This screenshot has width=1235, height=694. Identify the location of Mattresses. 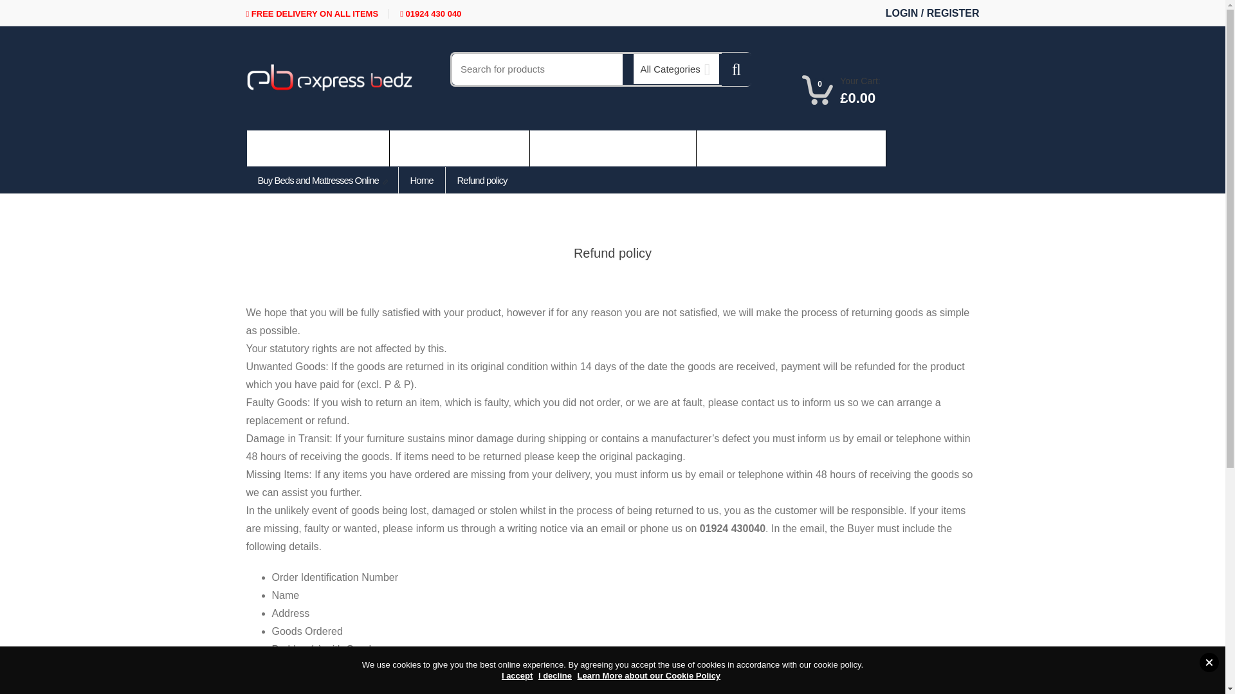
(612, 148).